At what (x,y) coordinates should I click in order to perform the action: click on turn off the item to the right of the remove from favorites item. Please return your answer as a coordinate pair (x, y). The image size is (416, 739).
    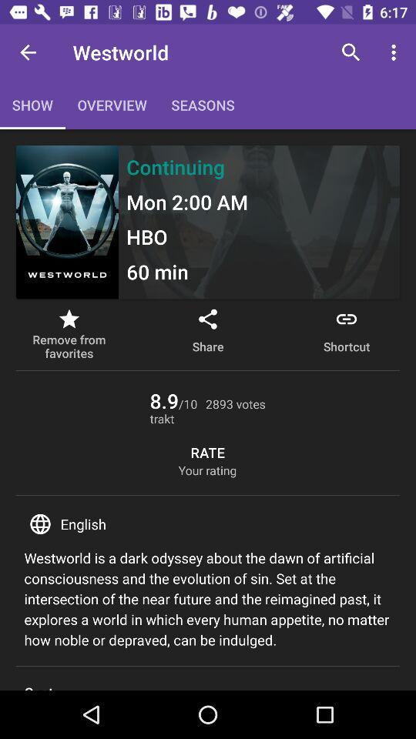
    Looking at the image, I should click on (208, 334).